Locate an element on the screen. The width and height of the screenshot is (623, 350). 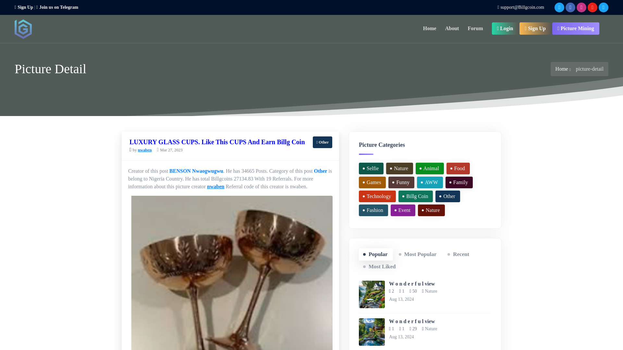
Games is located at coordinates (372, 182).